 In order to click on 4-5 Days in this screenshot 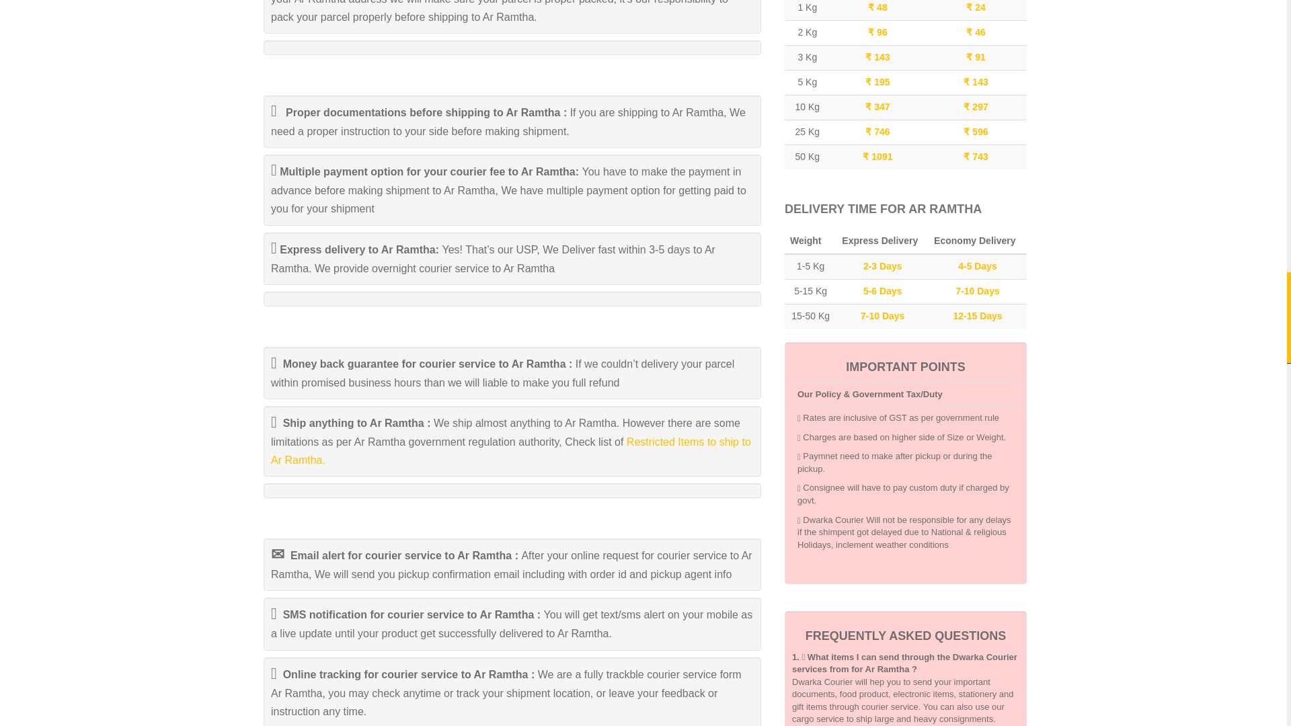, I will do `click(977, 266)`.